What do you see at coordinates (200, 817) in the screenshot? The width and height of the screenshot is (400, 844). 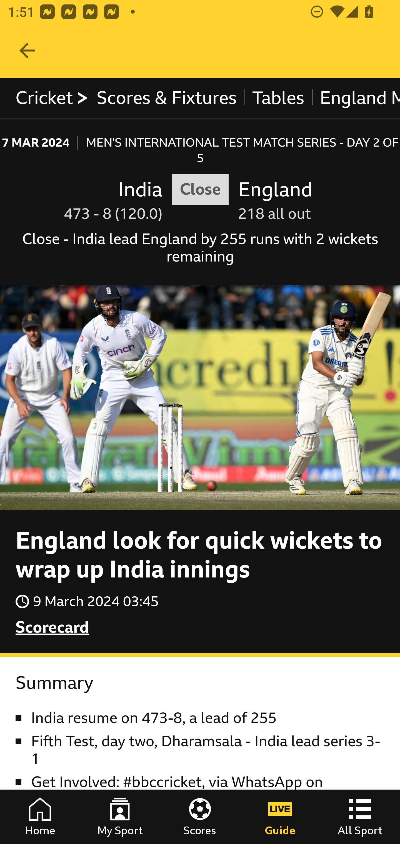 I see `Scores` at bounding box center [200, 817].